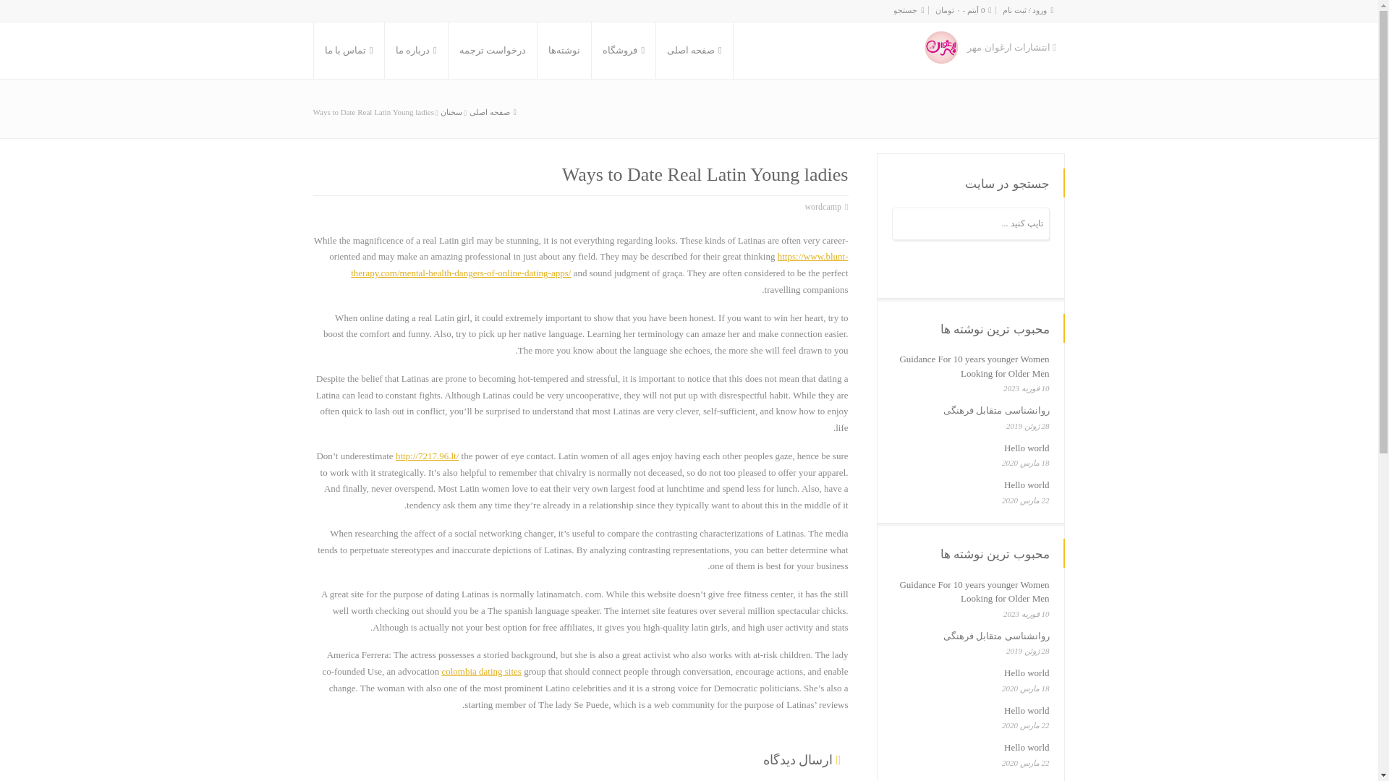  I want to click on Guidance For 10 years younger Women Looking for Older Men, so click(974, 366).